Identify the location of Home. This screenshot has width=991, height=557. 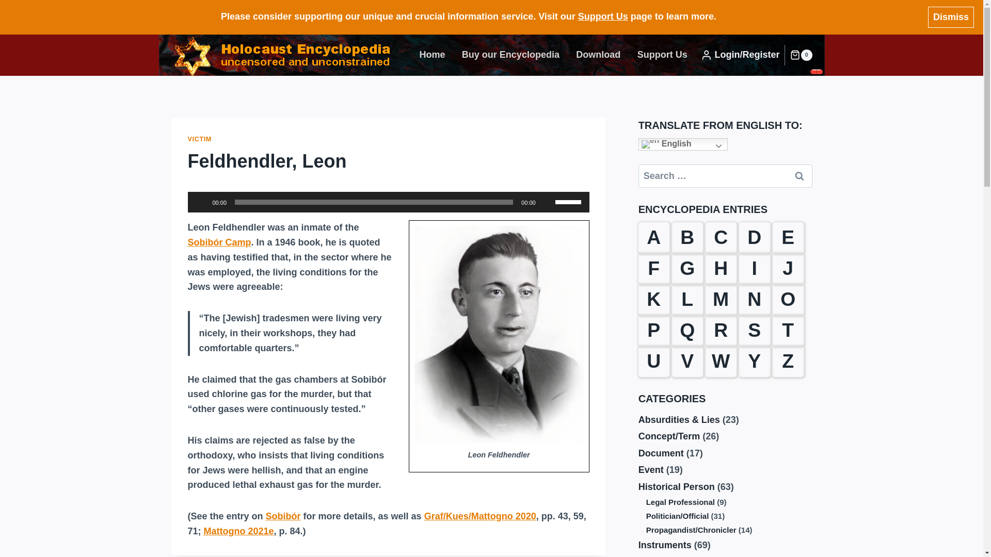
(431, 55).